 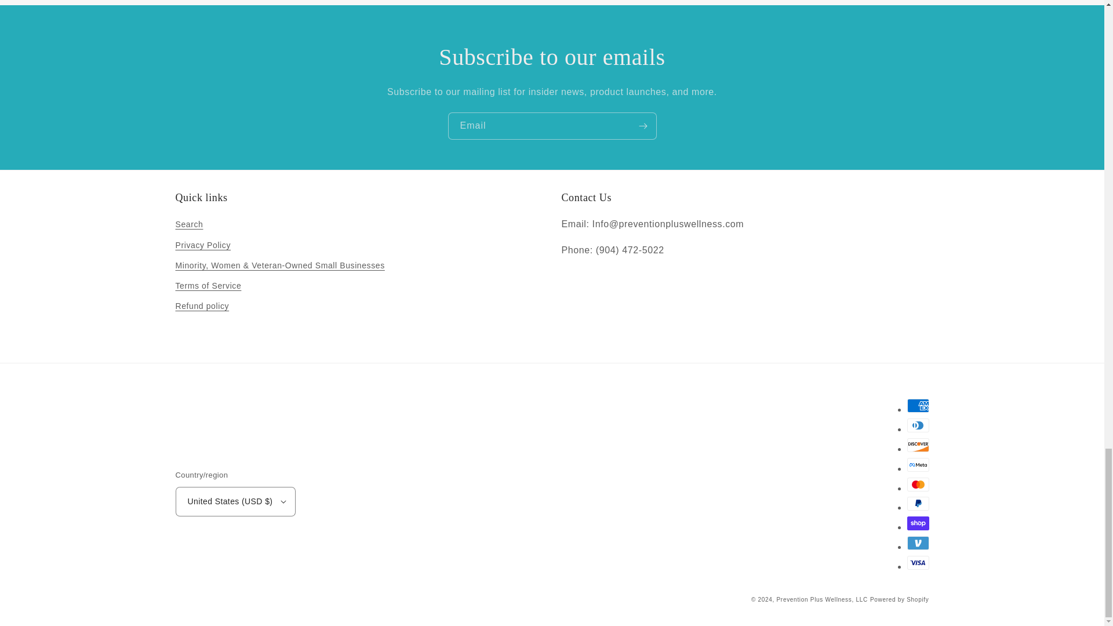 I want to click on Discover, so click(x=917, y=445).